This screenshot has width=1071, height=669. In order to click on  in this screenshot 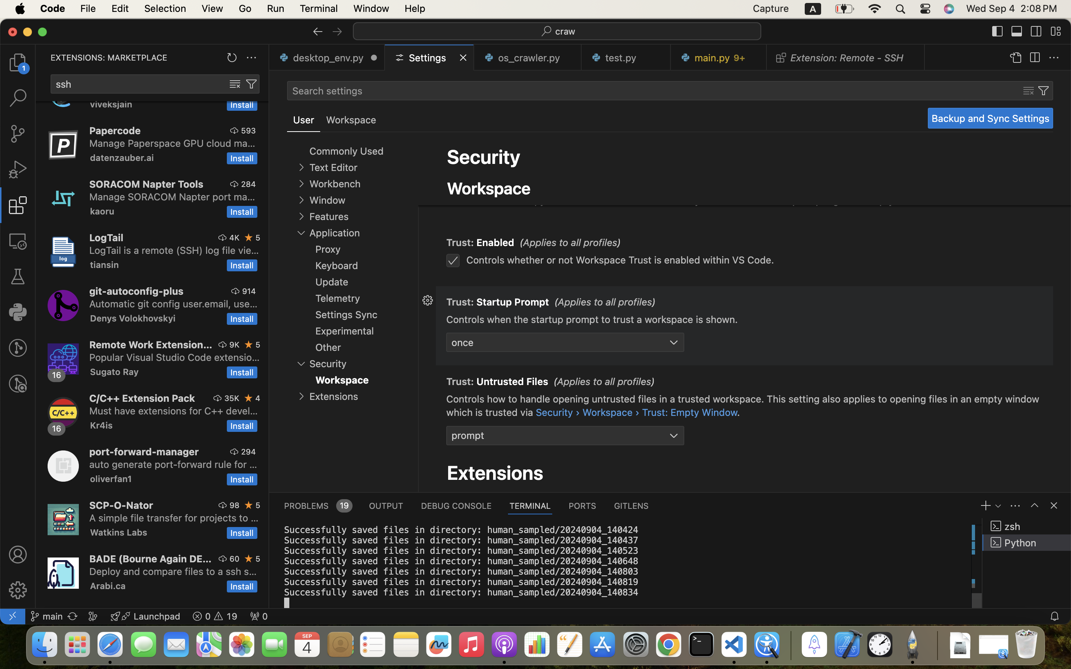, I will do `click(1054, 58)`.